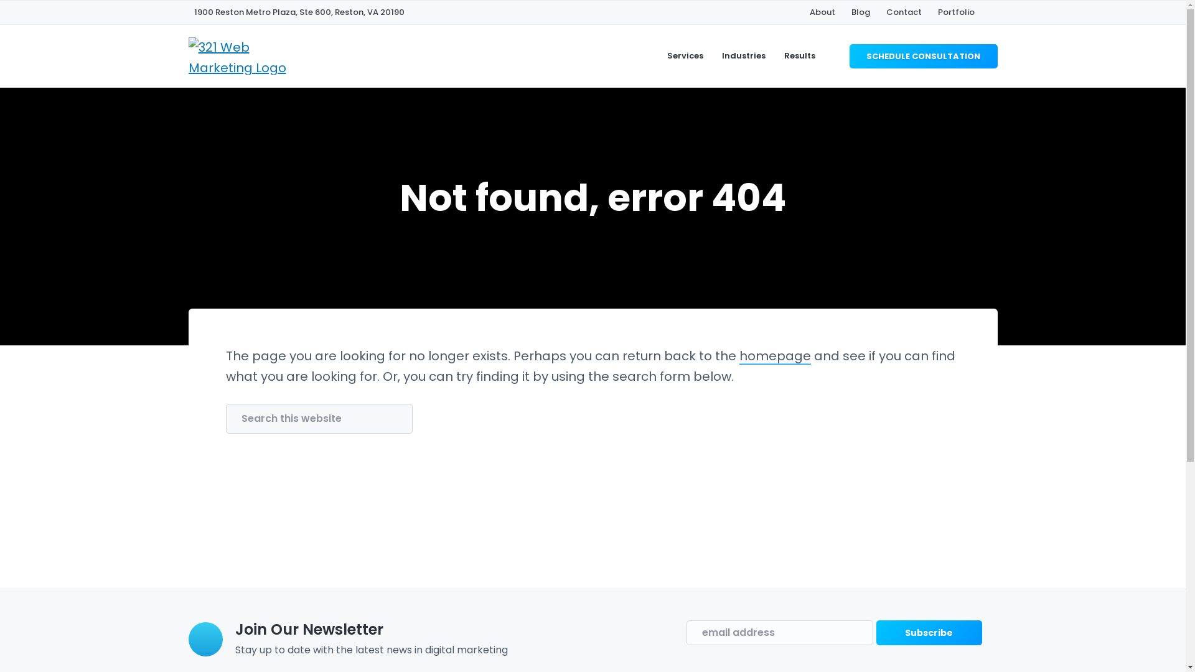 The image size is (1195, 672). What do you see at coordinates (0, 0) in the screenshot?
I see `Skip to primary navigation` at bounding box center [0, 0].